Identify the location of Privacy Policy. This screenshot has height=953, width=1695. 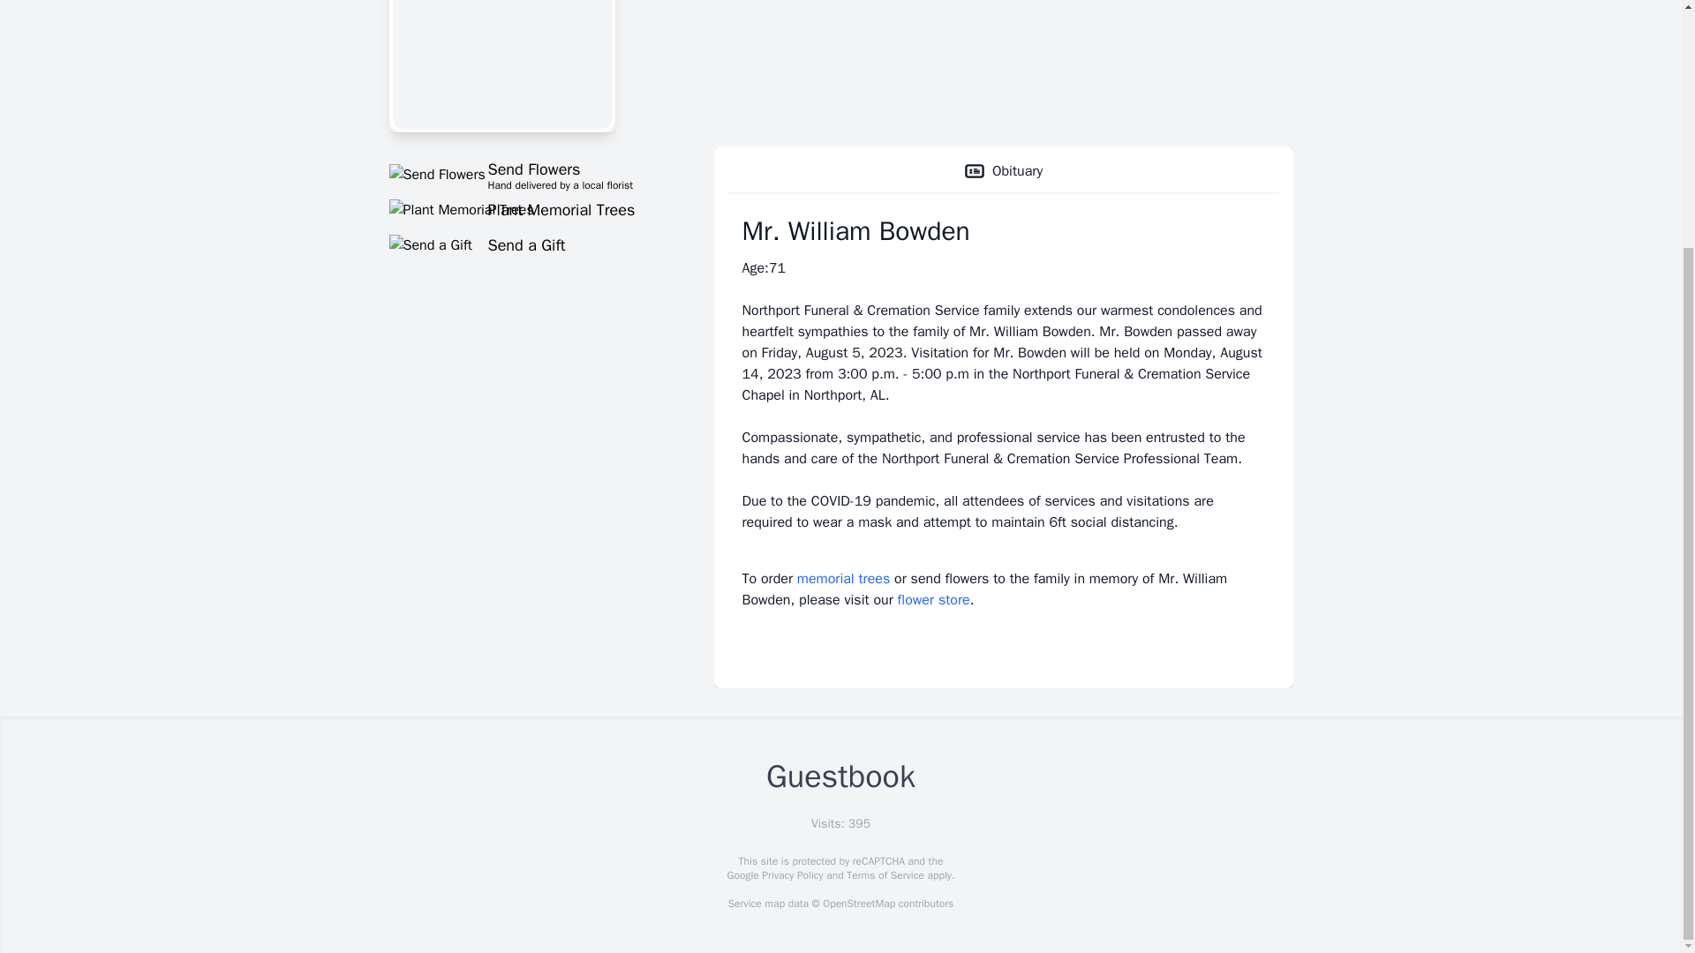
(843, 579).